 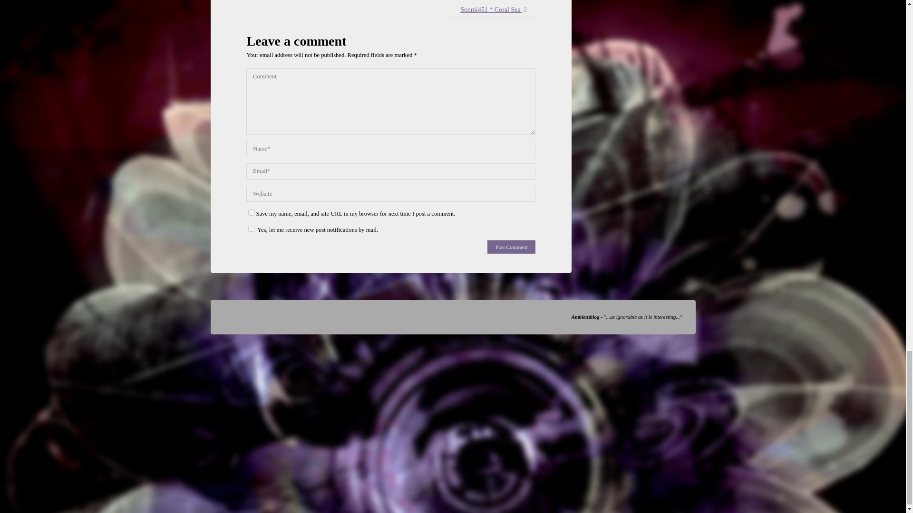 I want to click on Post Comment, so click(x=511, y=247).